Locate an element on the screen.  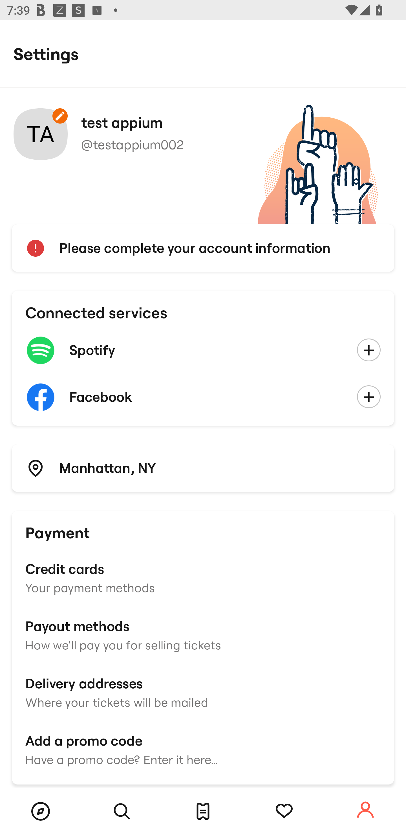
Account is located at coordinates (365, 810).